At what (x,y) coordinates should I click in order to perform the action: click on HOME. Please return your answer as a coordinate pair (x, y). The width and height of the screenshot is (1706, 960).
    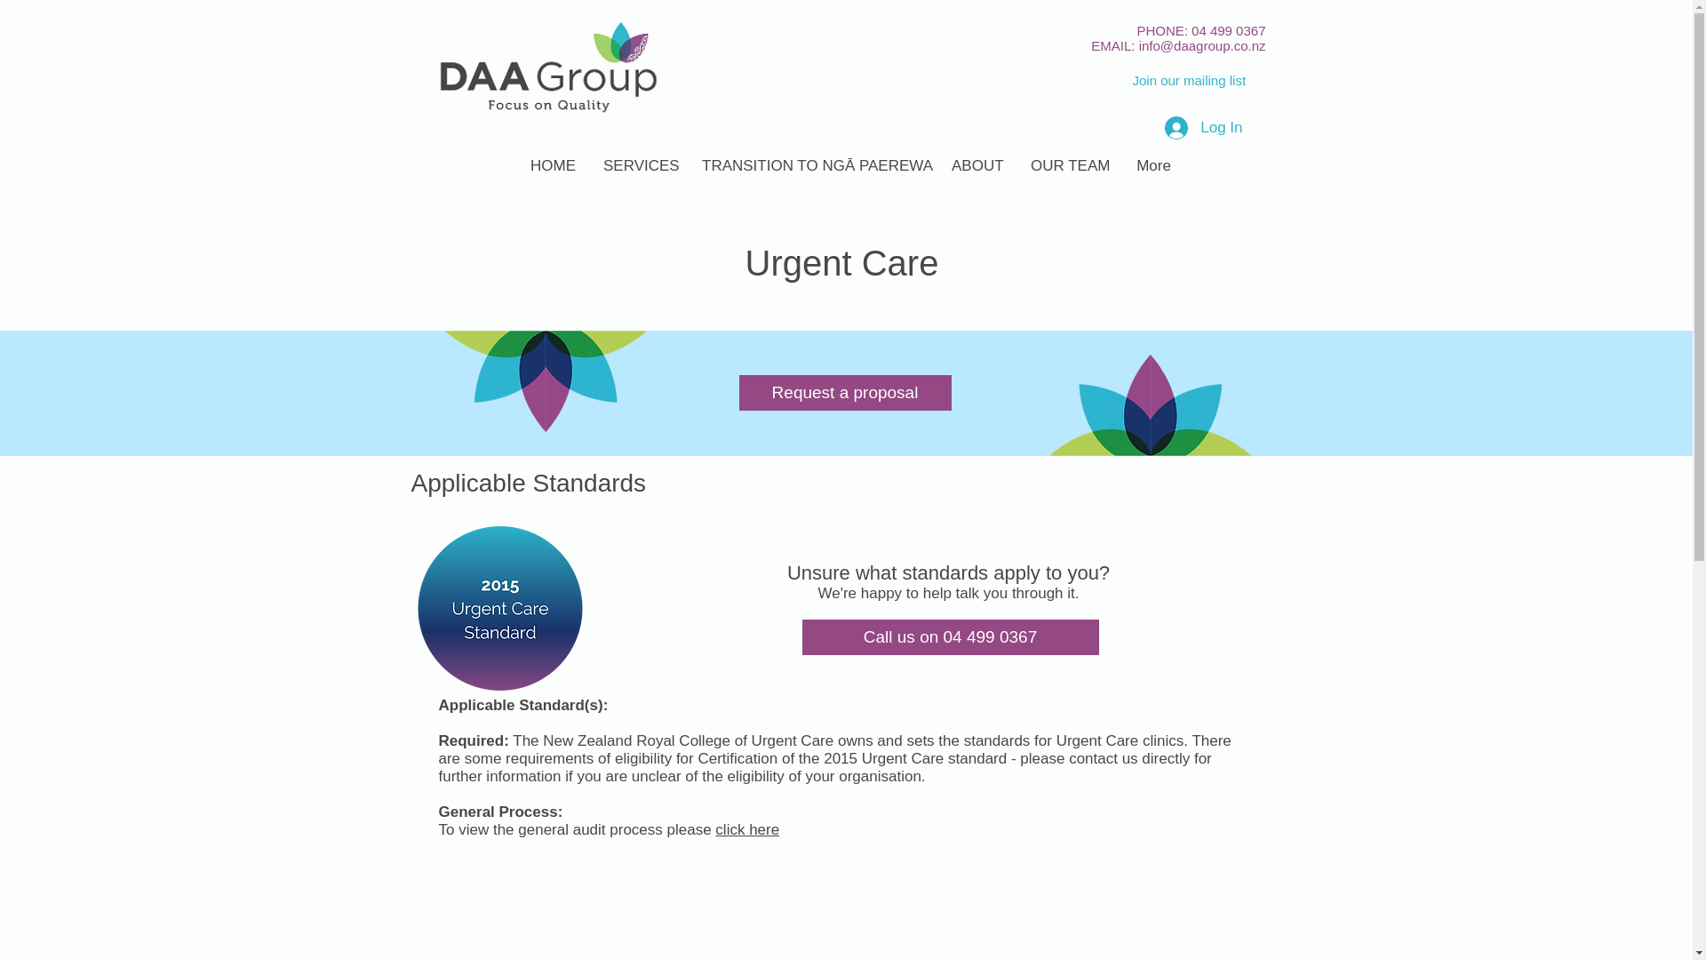
    Looking at the image, I should click on (553, 165).